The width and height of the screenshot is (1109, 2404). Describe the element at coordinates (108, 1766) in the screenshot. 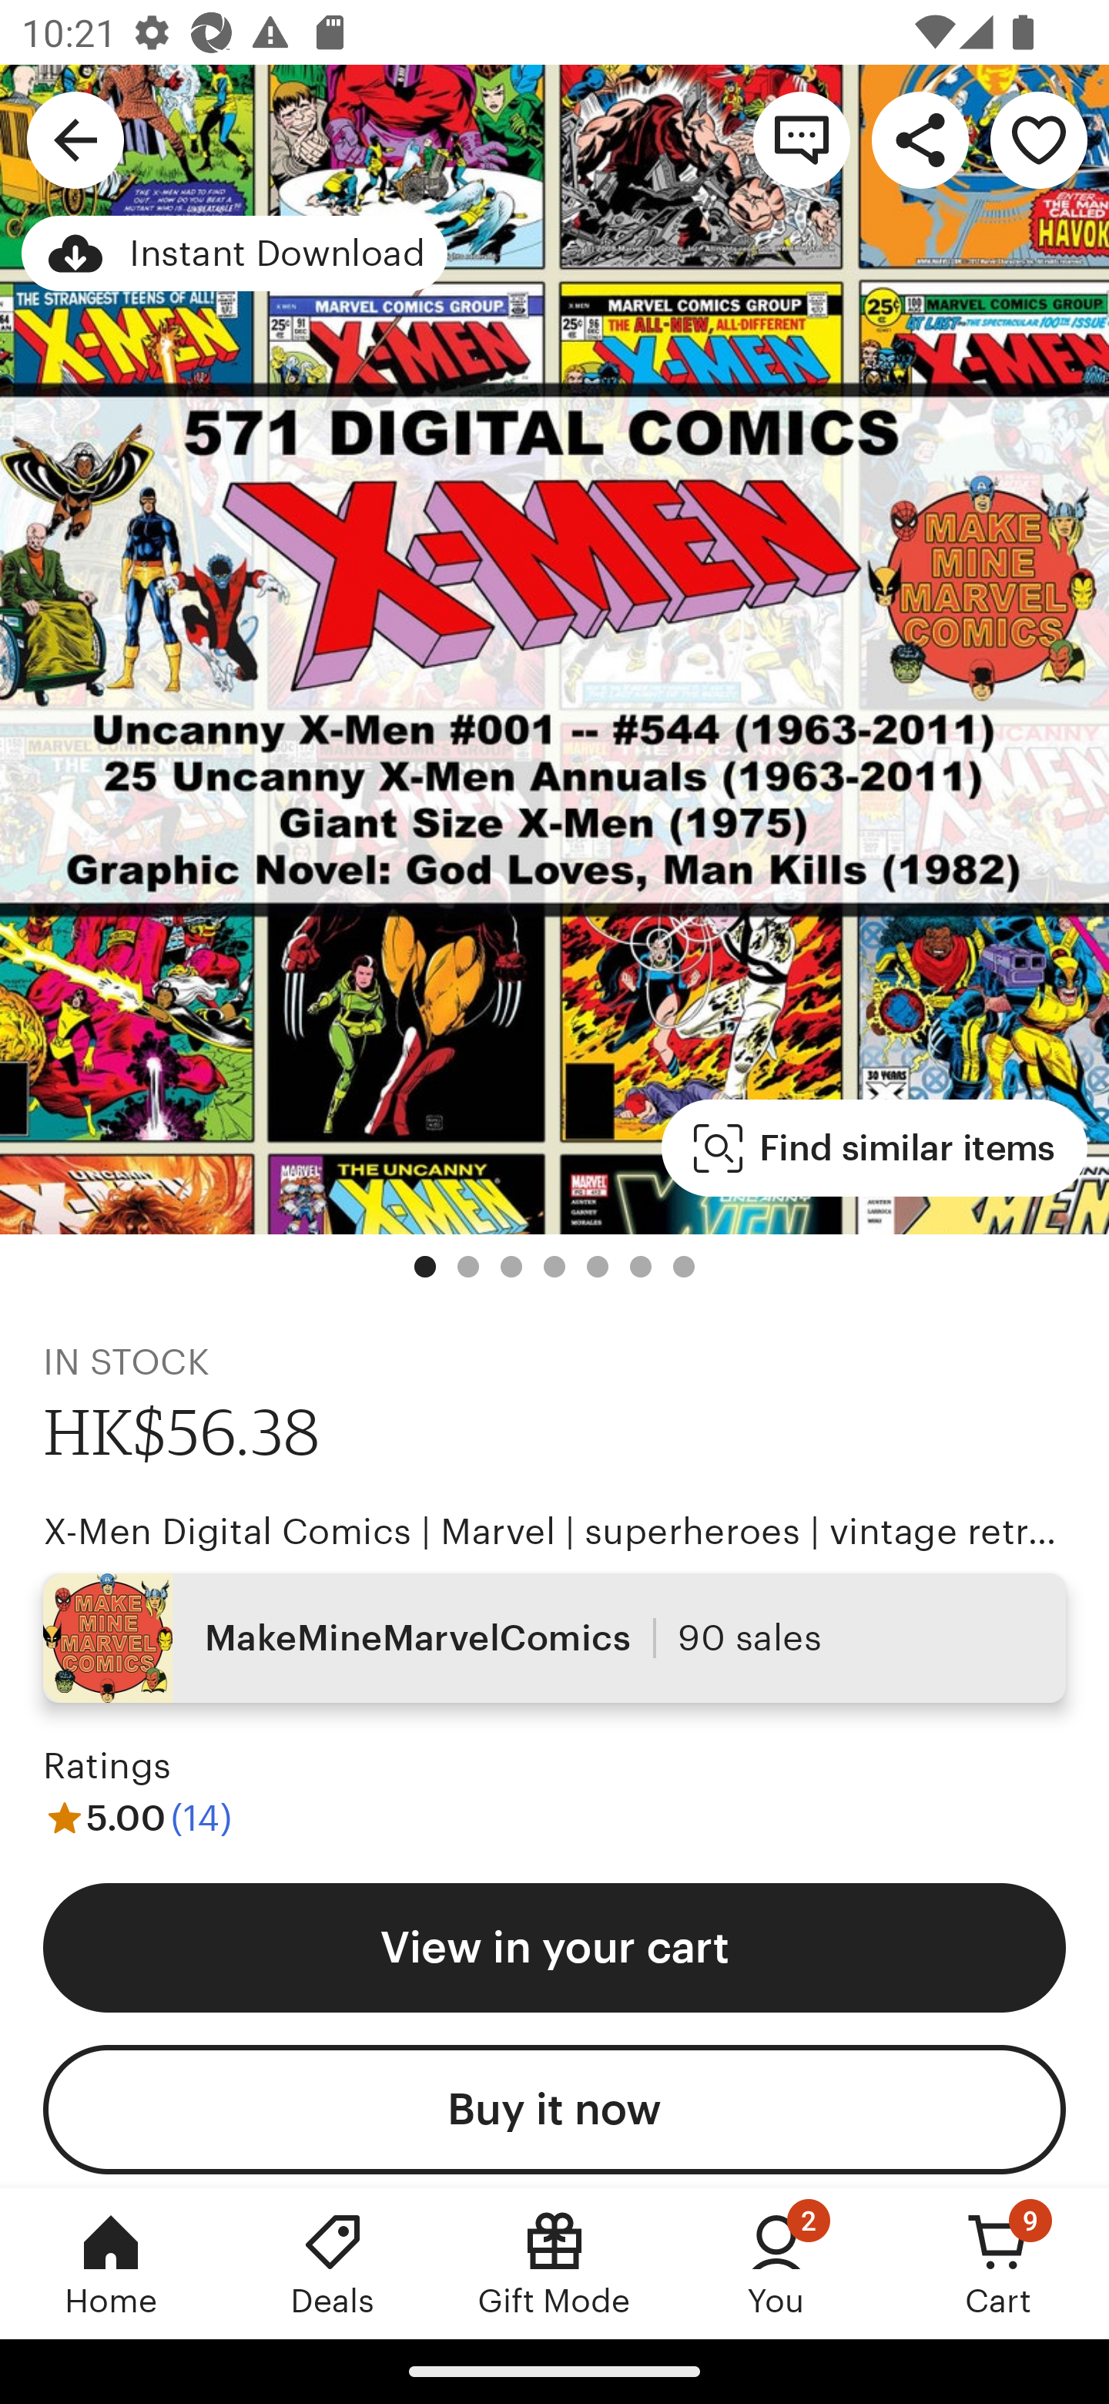

I see `Ratings` at that location.